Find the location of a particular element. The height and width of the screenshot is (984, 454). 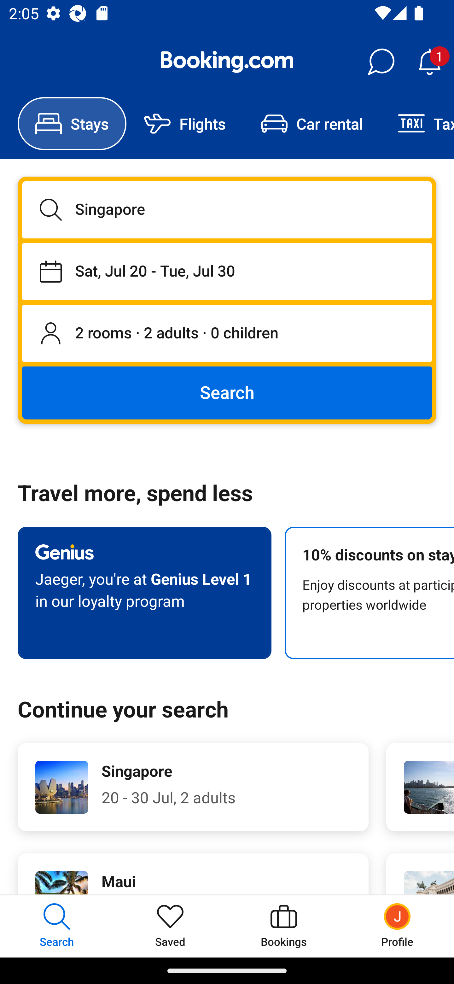

Flights is located at coordinates (185, 124).